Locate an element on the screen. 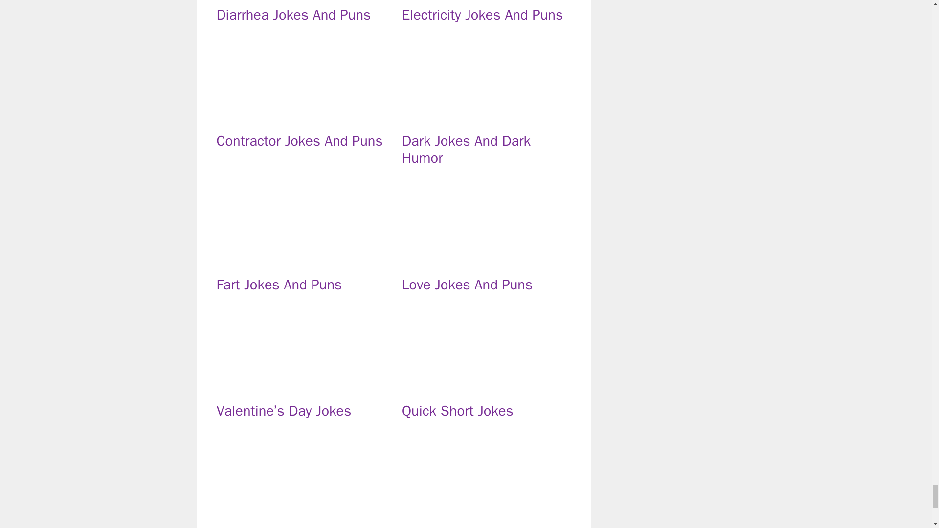 This screenshot has width=939, height=528. Electricity Jokes And Puns is located at coordinates (482, 15).